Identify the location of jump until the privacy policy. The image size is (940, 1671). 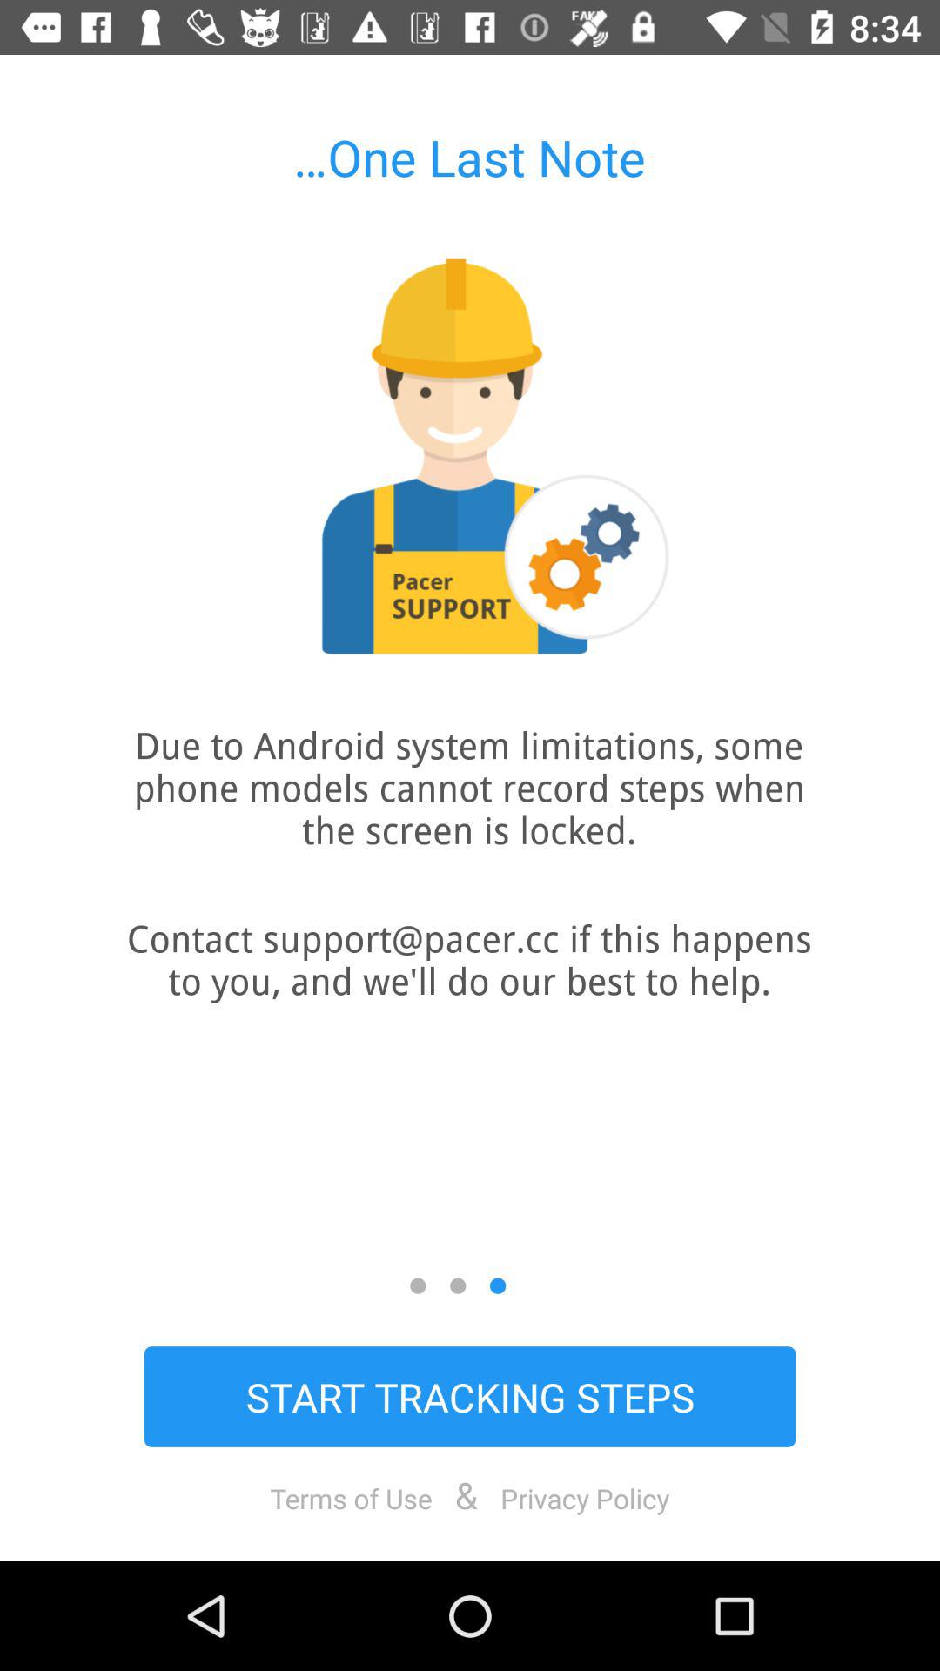
(585, 1498).